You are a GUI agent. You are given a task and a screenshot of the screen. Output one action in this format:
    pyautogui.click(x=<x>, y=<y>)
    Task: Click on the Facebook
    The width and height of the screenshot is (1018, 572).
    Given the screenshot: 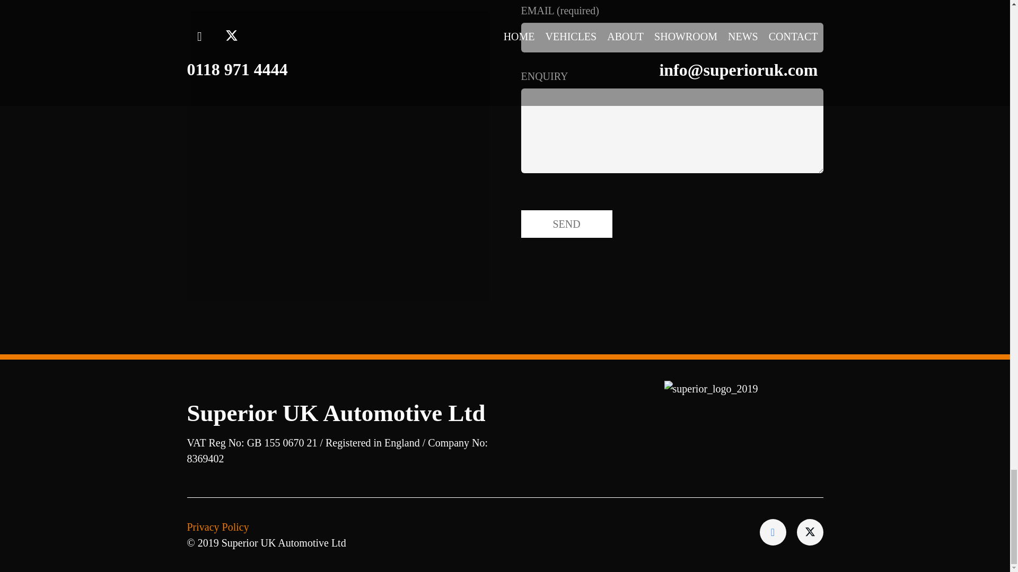 What is the action you would take?
    pyautogui.click(x=773, y=532)
    